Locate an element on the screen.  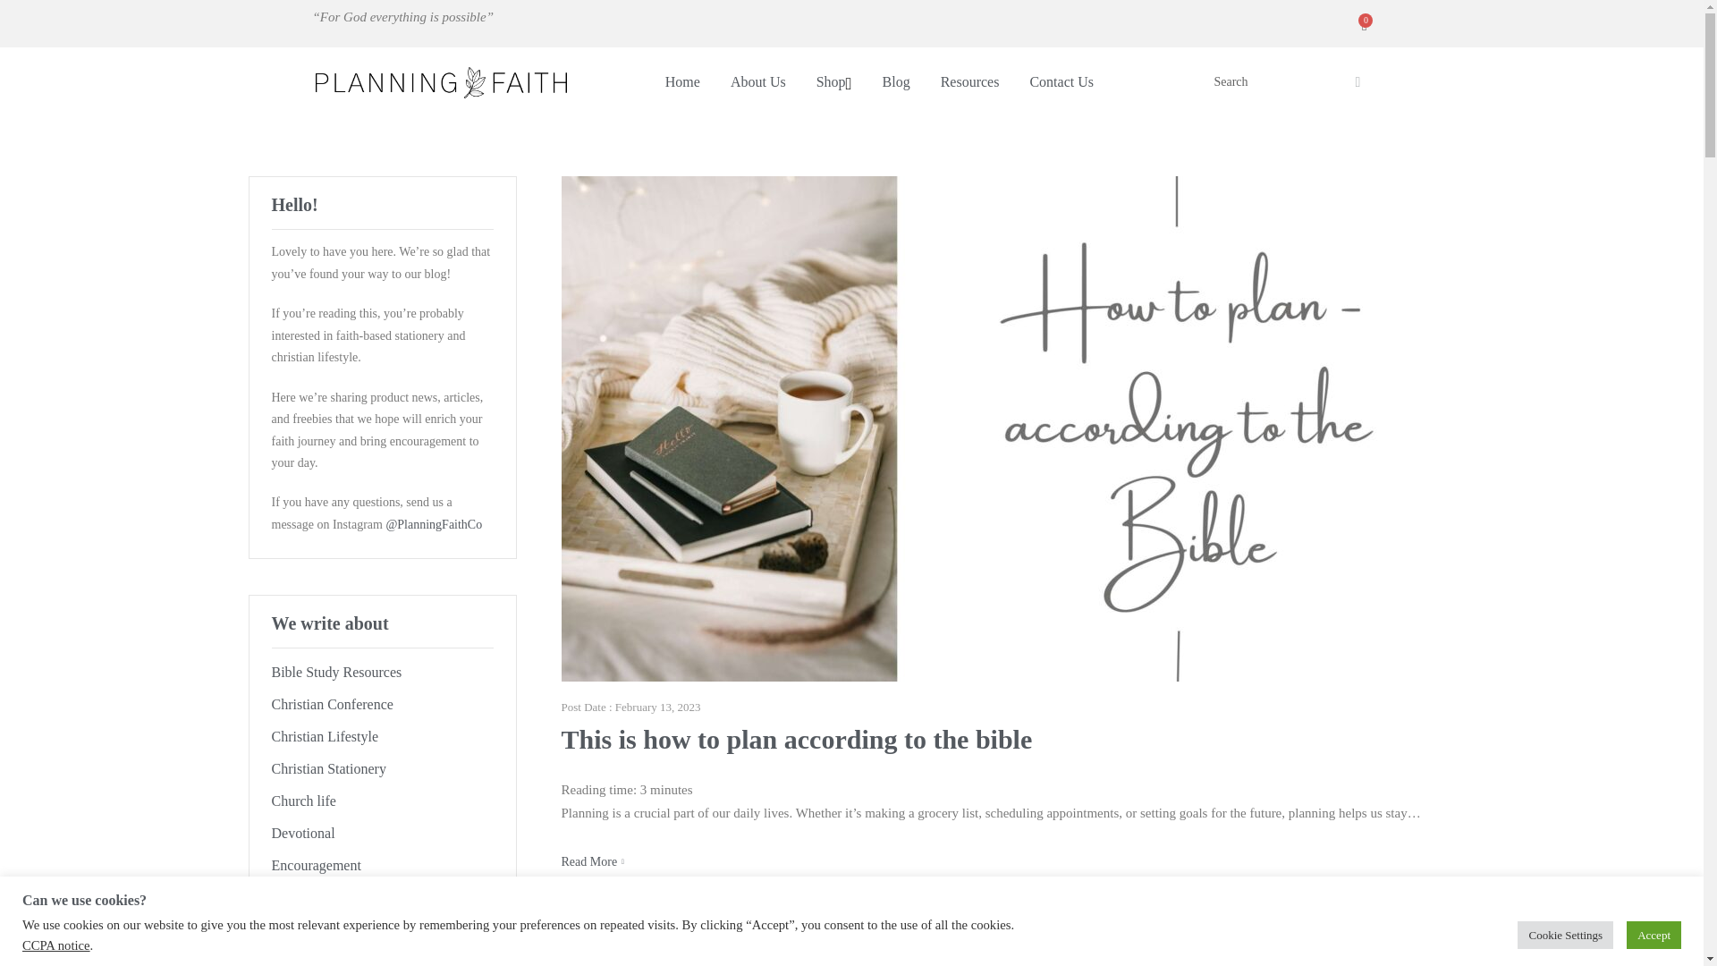
About Us is located at coordinates (758, 81).